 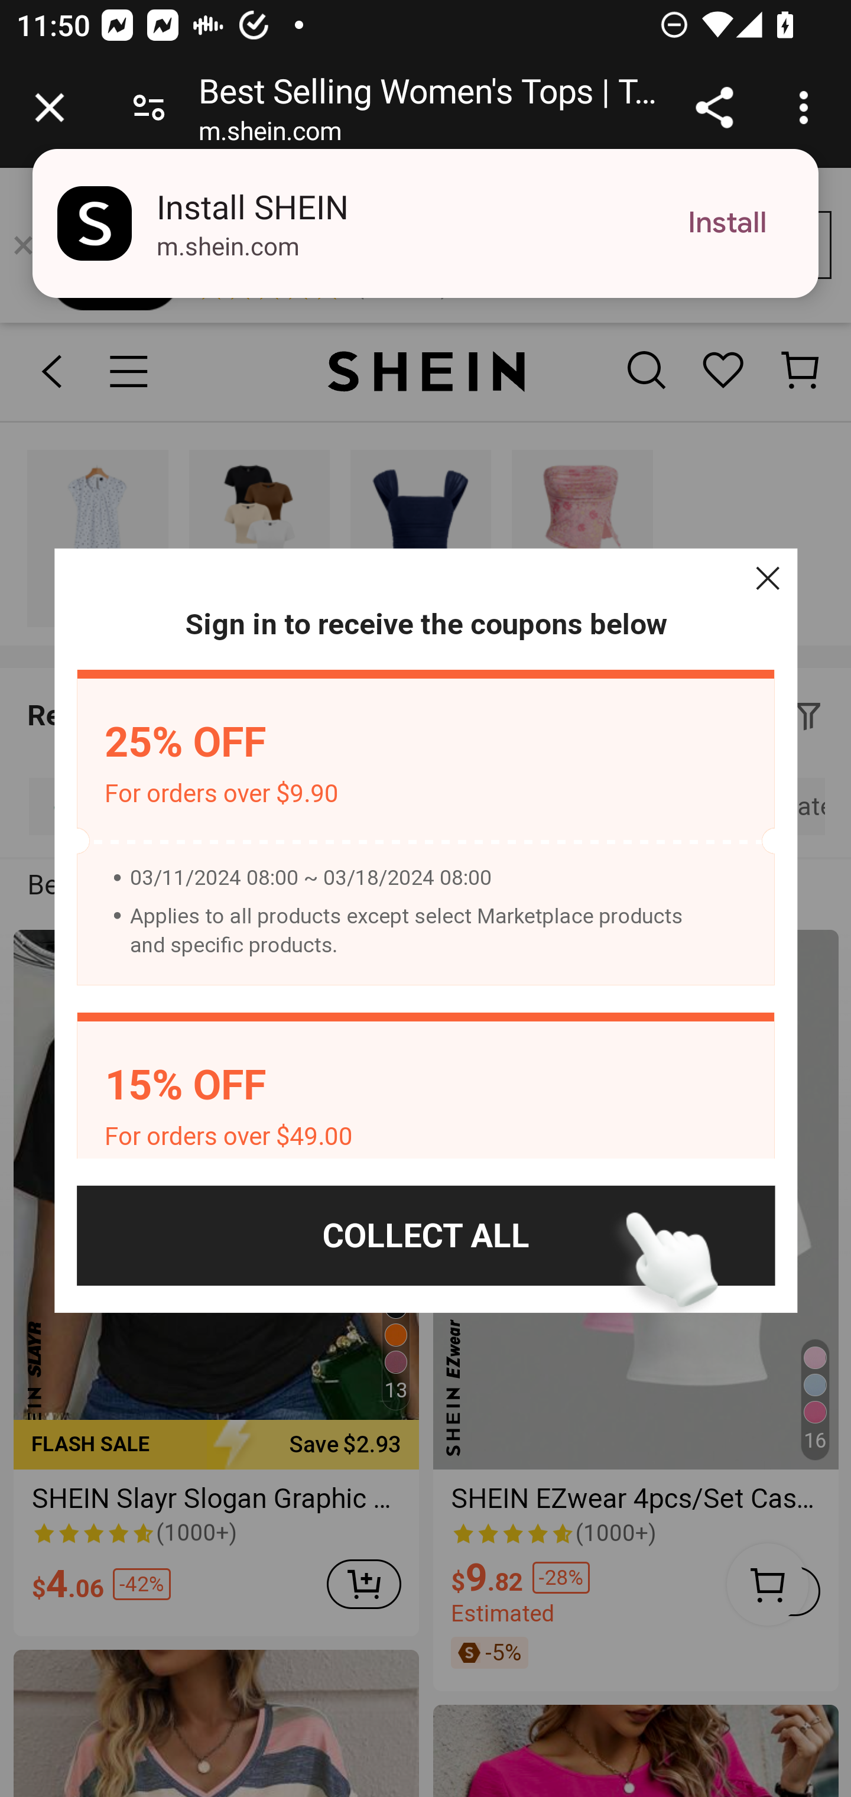 What do you see at coordinates (269, 135) in the screenshot?
I see `m.shein.com` at bounding box center [269, 135].